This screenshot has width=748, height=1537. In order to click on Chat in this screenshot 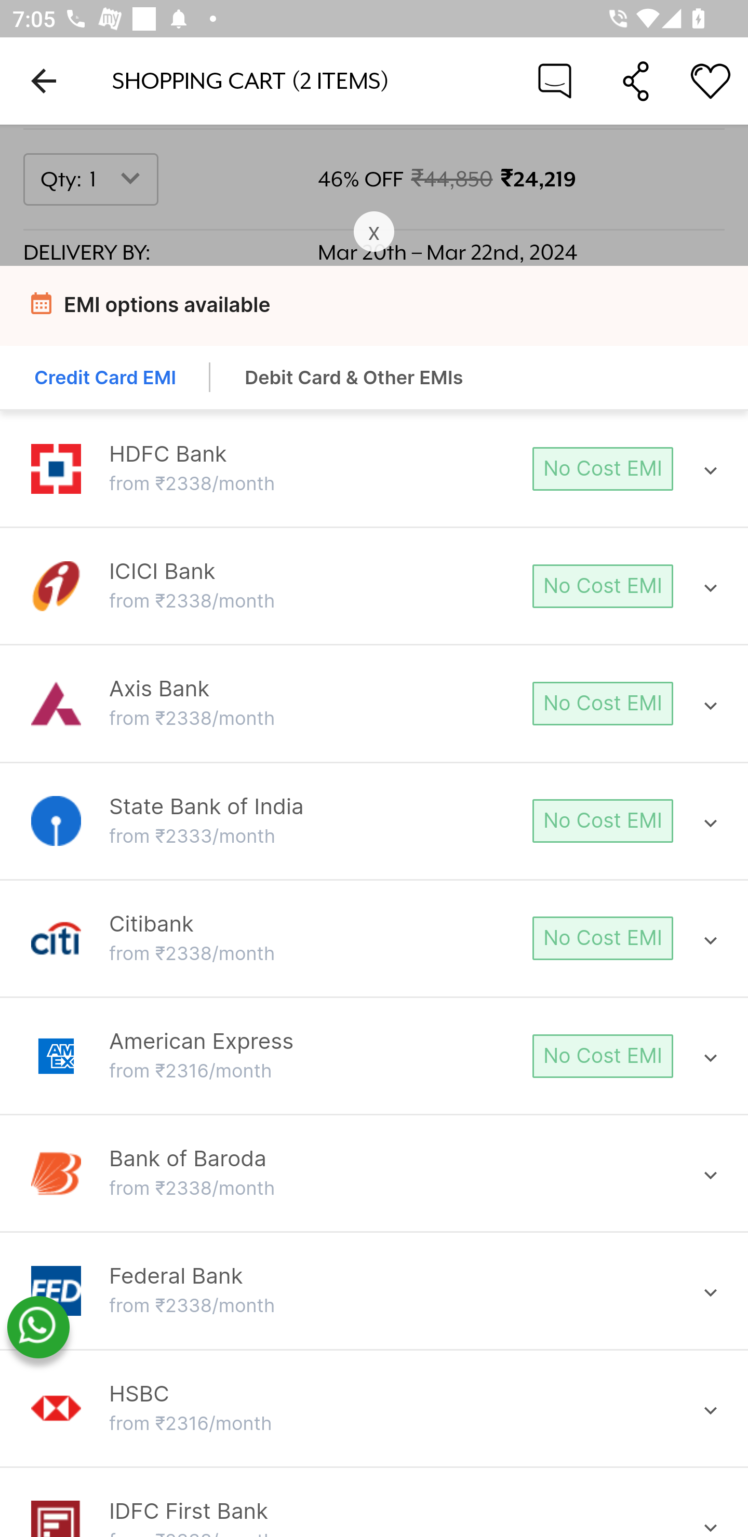, I will do `click(555, 80)`.